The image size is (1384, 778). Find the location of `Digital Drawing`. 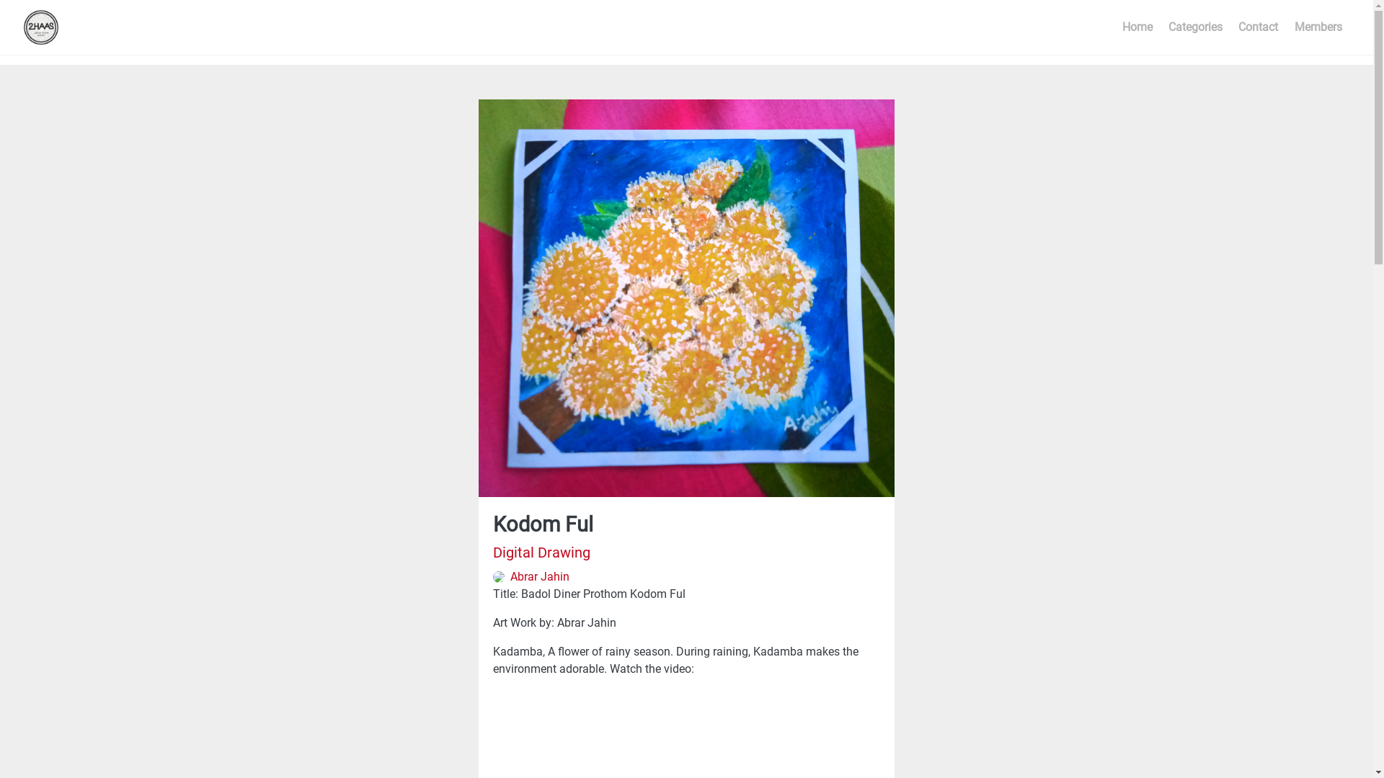

Digital Drawing is located at coordinates (542, 553).